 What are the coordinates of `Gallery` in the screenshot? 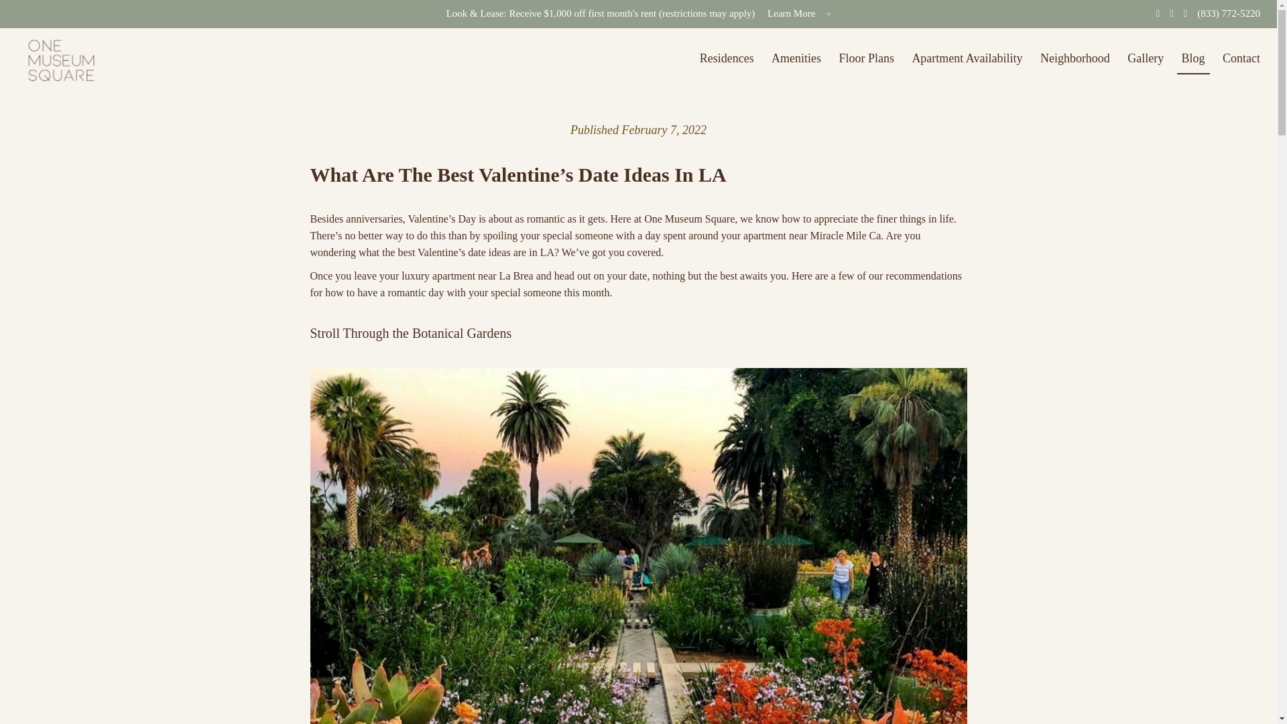 It's located at (1145, 59).